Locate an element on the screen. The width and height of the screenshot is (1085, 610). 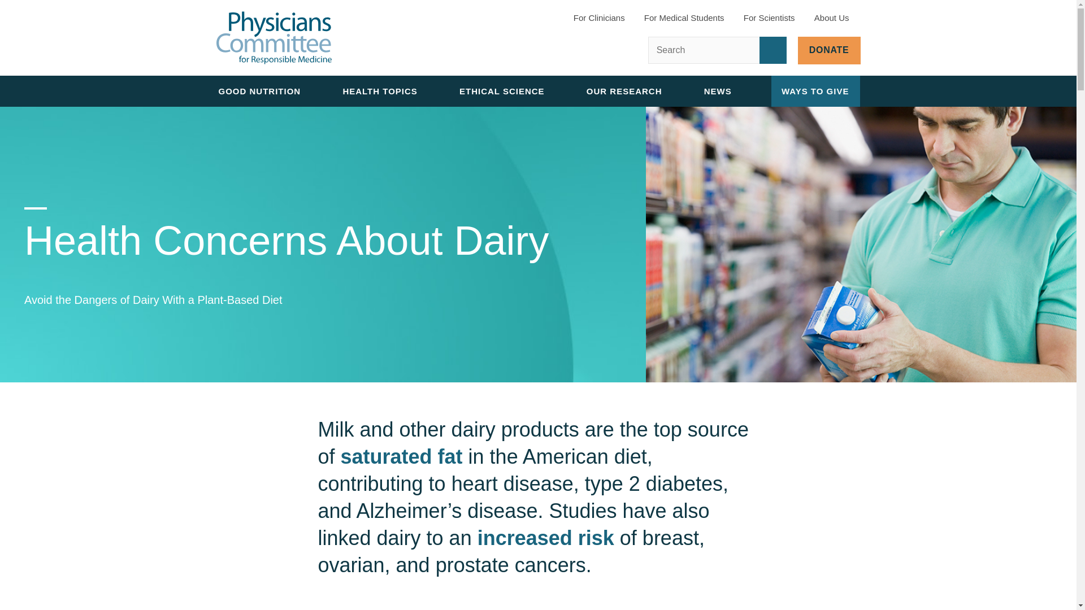
ETHICAL SCIENCE is located at coordinates (506, 91).